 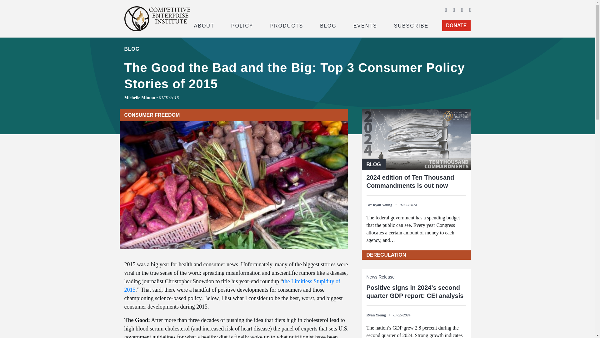 What do you see at coordinates (328, 25) in the screenshot?
I see `BLOG` at bounding box center [328, 25].